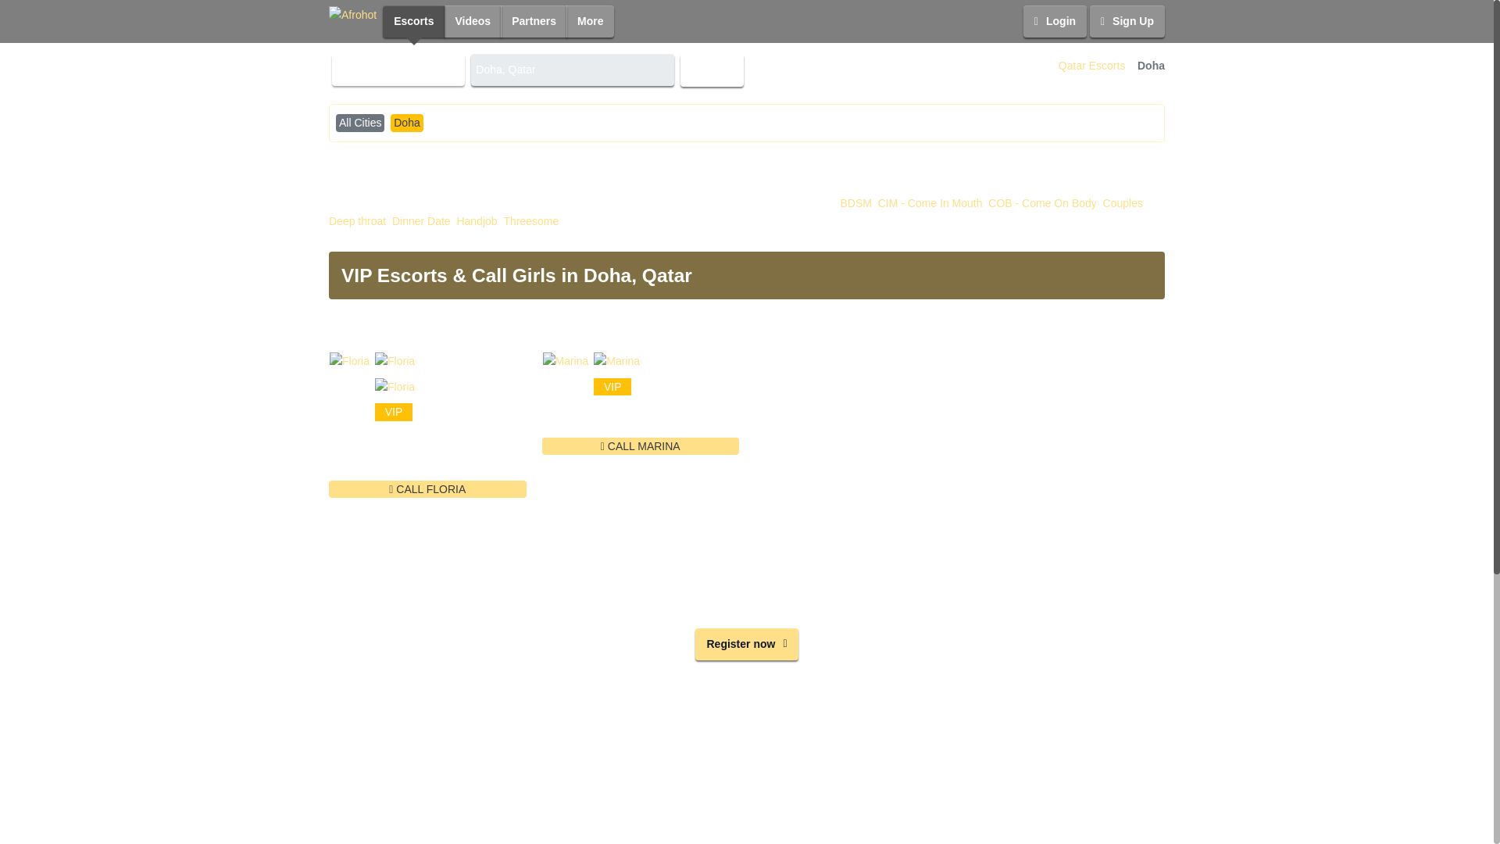  What do you see at coordinates (1055, 20) in the screenshot?
I see `Login` at bounding box center [1055, 20].